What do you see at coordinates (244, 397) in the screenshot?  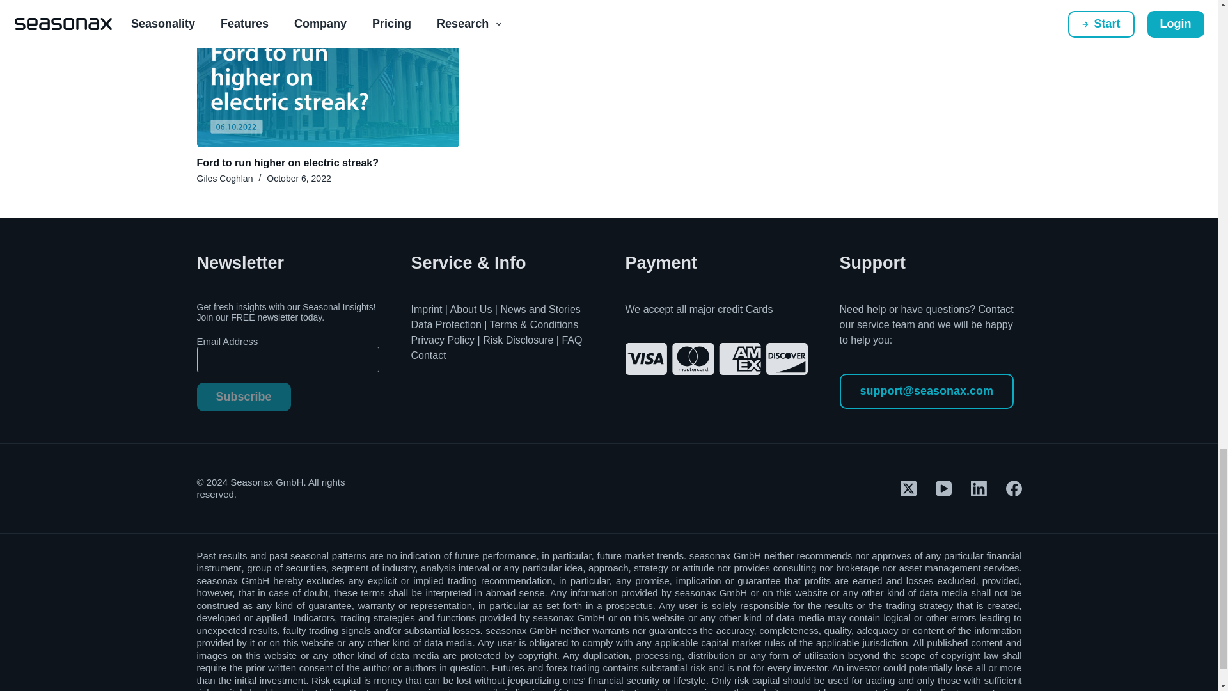 I see `Subscribe` at bounding box center [244, 397].